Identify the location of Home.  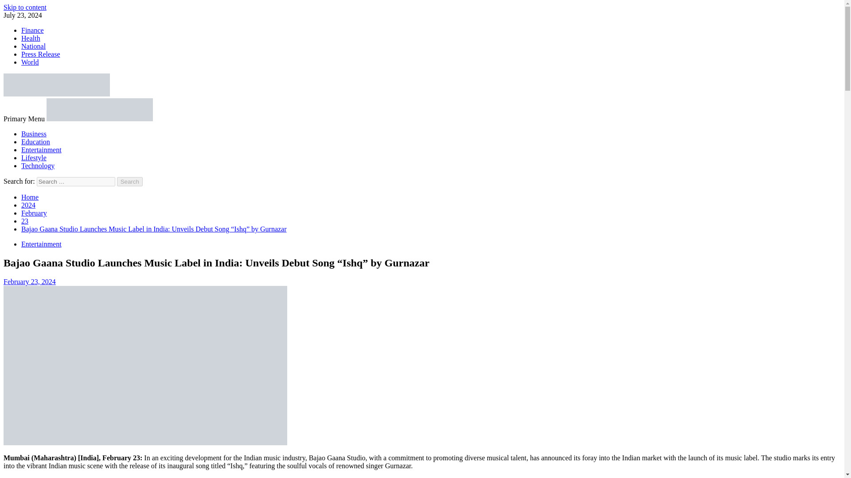
(30, 197).